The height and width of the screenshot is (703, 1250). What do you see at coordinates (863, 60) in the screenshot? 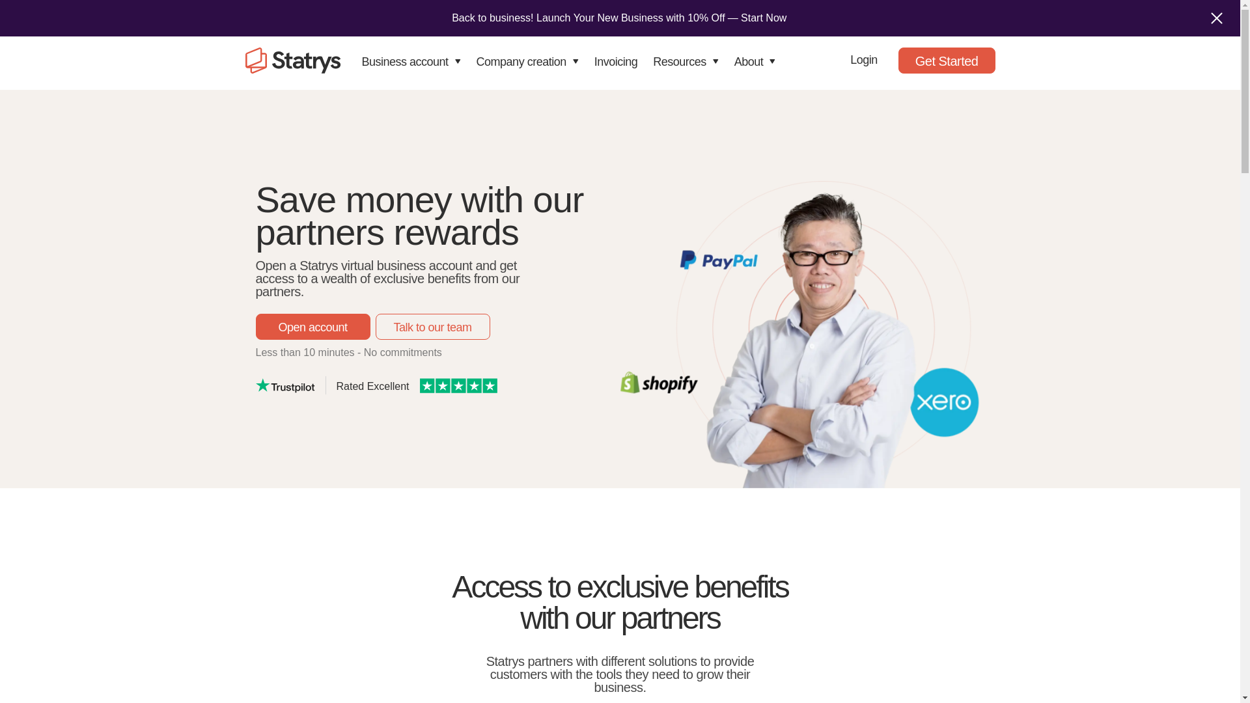
I see `Login` at bounding box center [863, 60].